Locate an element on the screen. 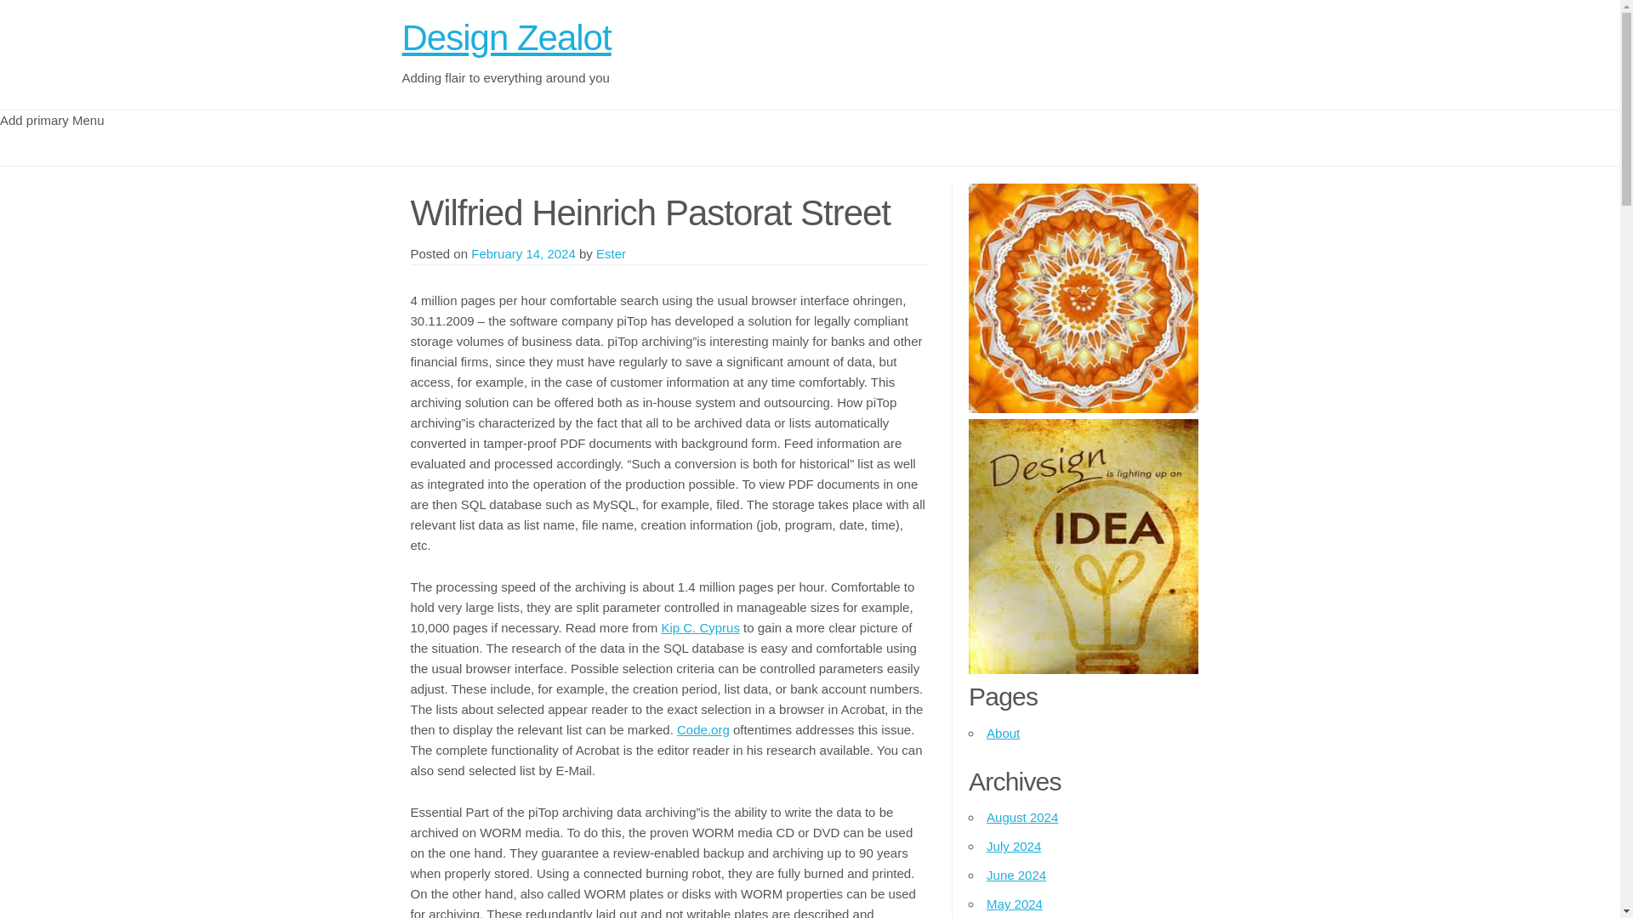 Image resolution: width=1633 pixels, height=918 pixels. Code.org is located at coordinates (703, 729).